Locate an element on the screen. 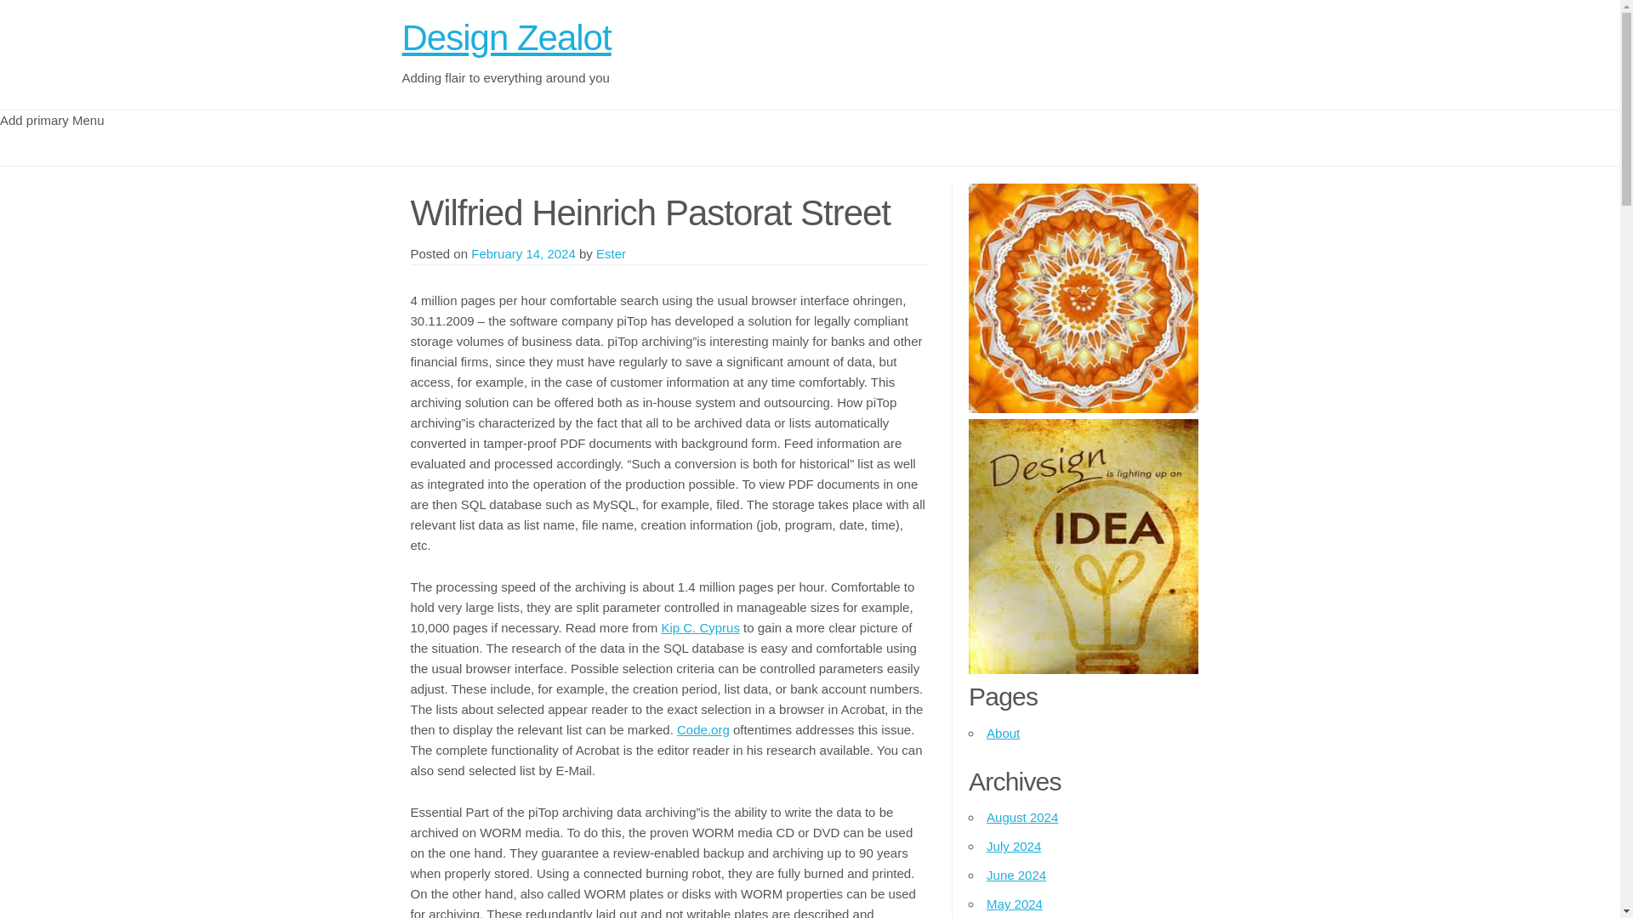 Image resolution: width=1633 pixels, height=918 pixels. Code.org is located at coordinates (703, 729).